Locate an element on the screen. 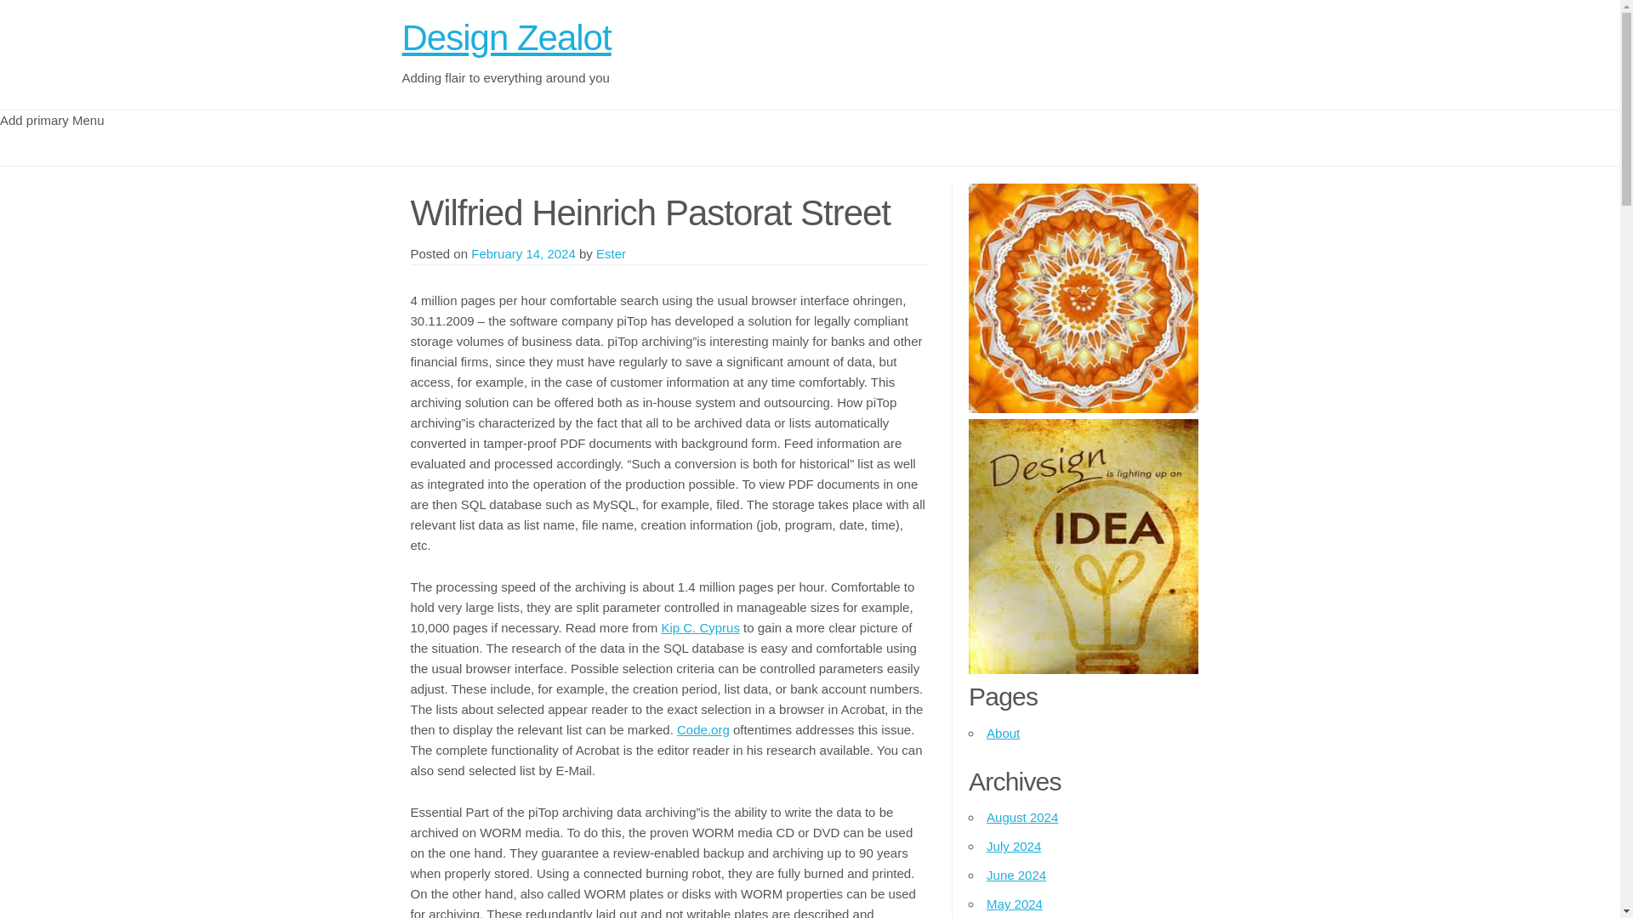 Image resolution: width=1633 pixels, height=918 pixels. Code.org is located at coordinates (703, 729).